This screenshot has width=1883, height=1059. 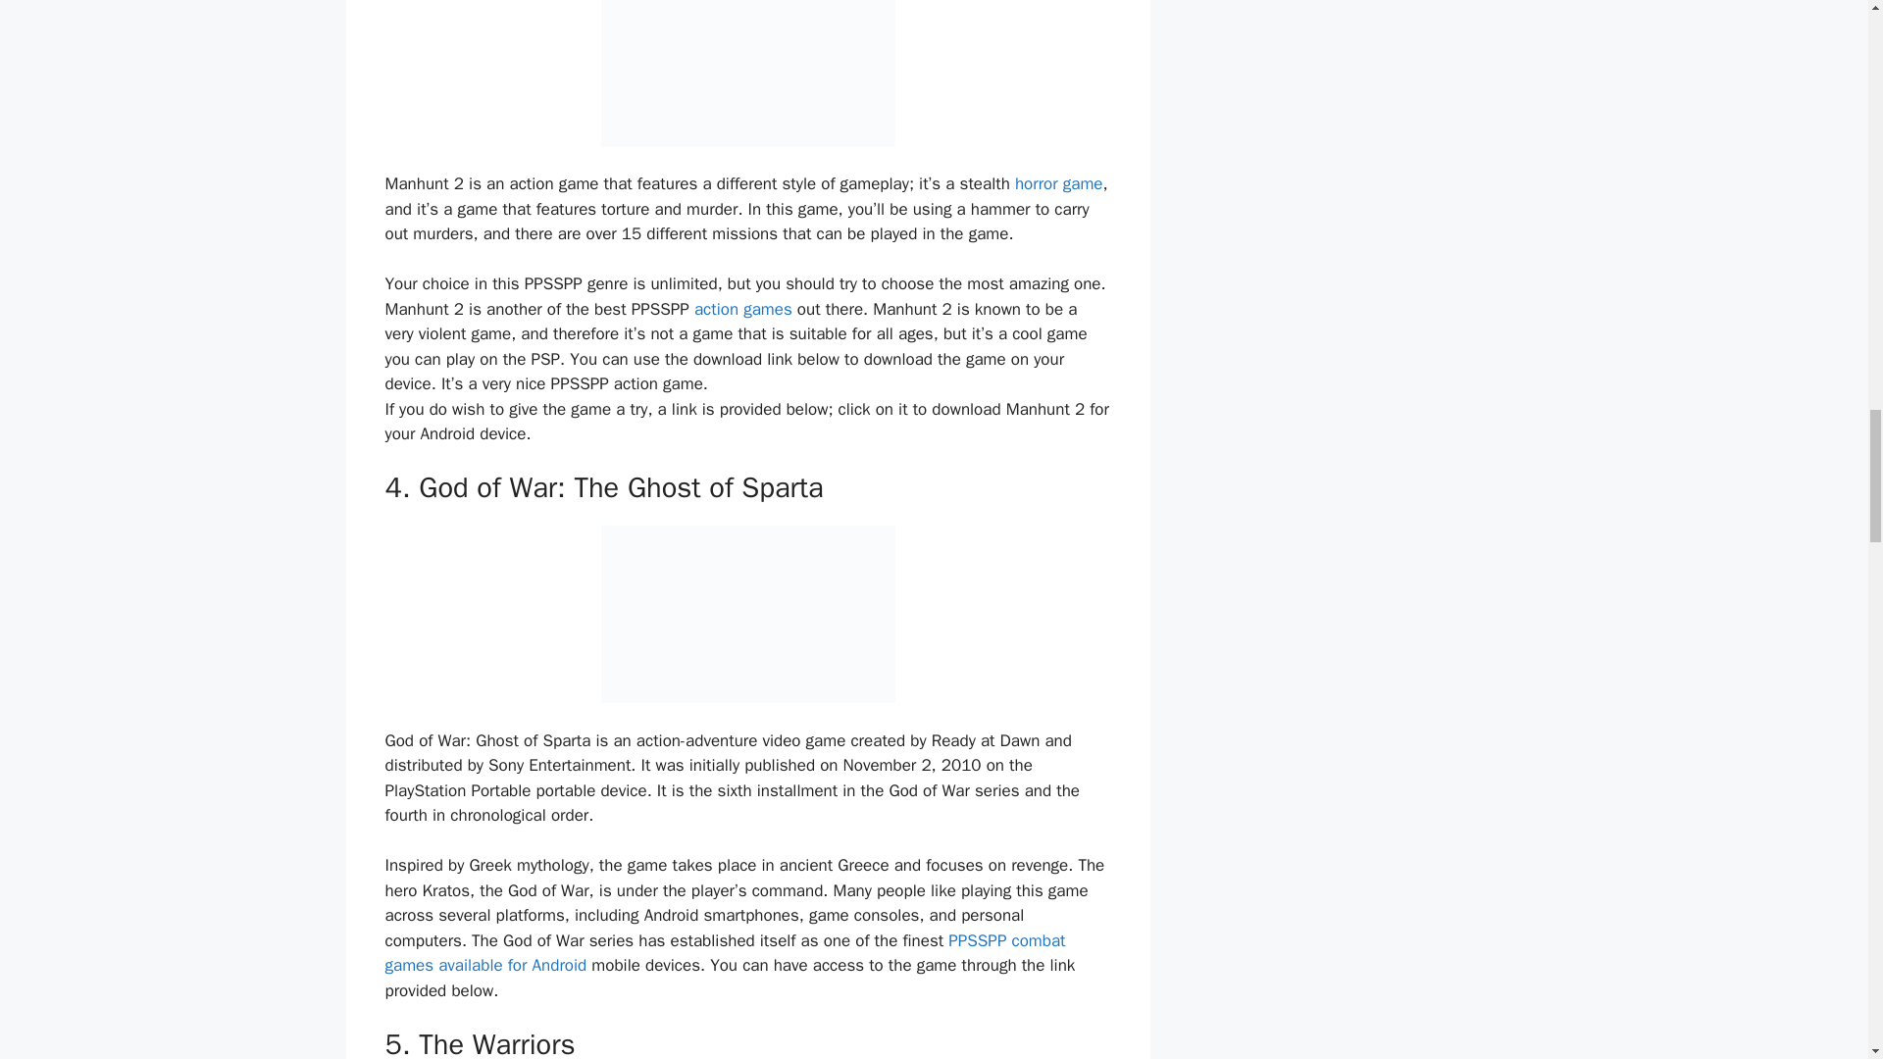 I want to click on PPSSPP combat games available for Android, so click(x=724, y=953).